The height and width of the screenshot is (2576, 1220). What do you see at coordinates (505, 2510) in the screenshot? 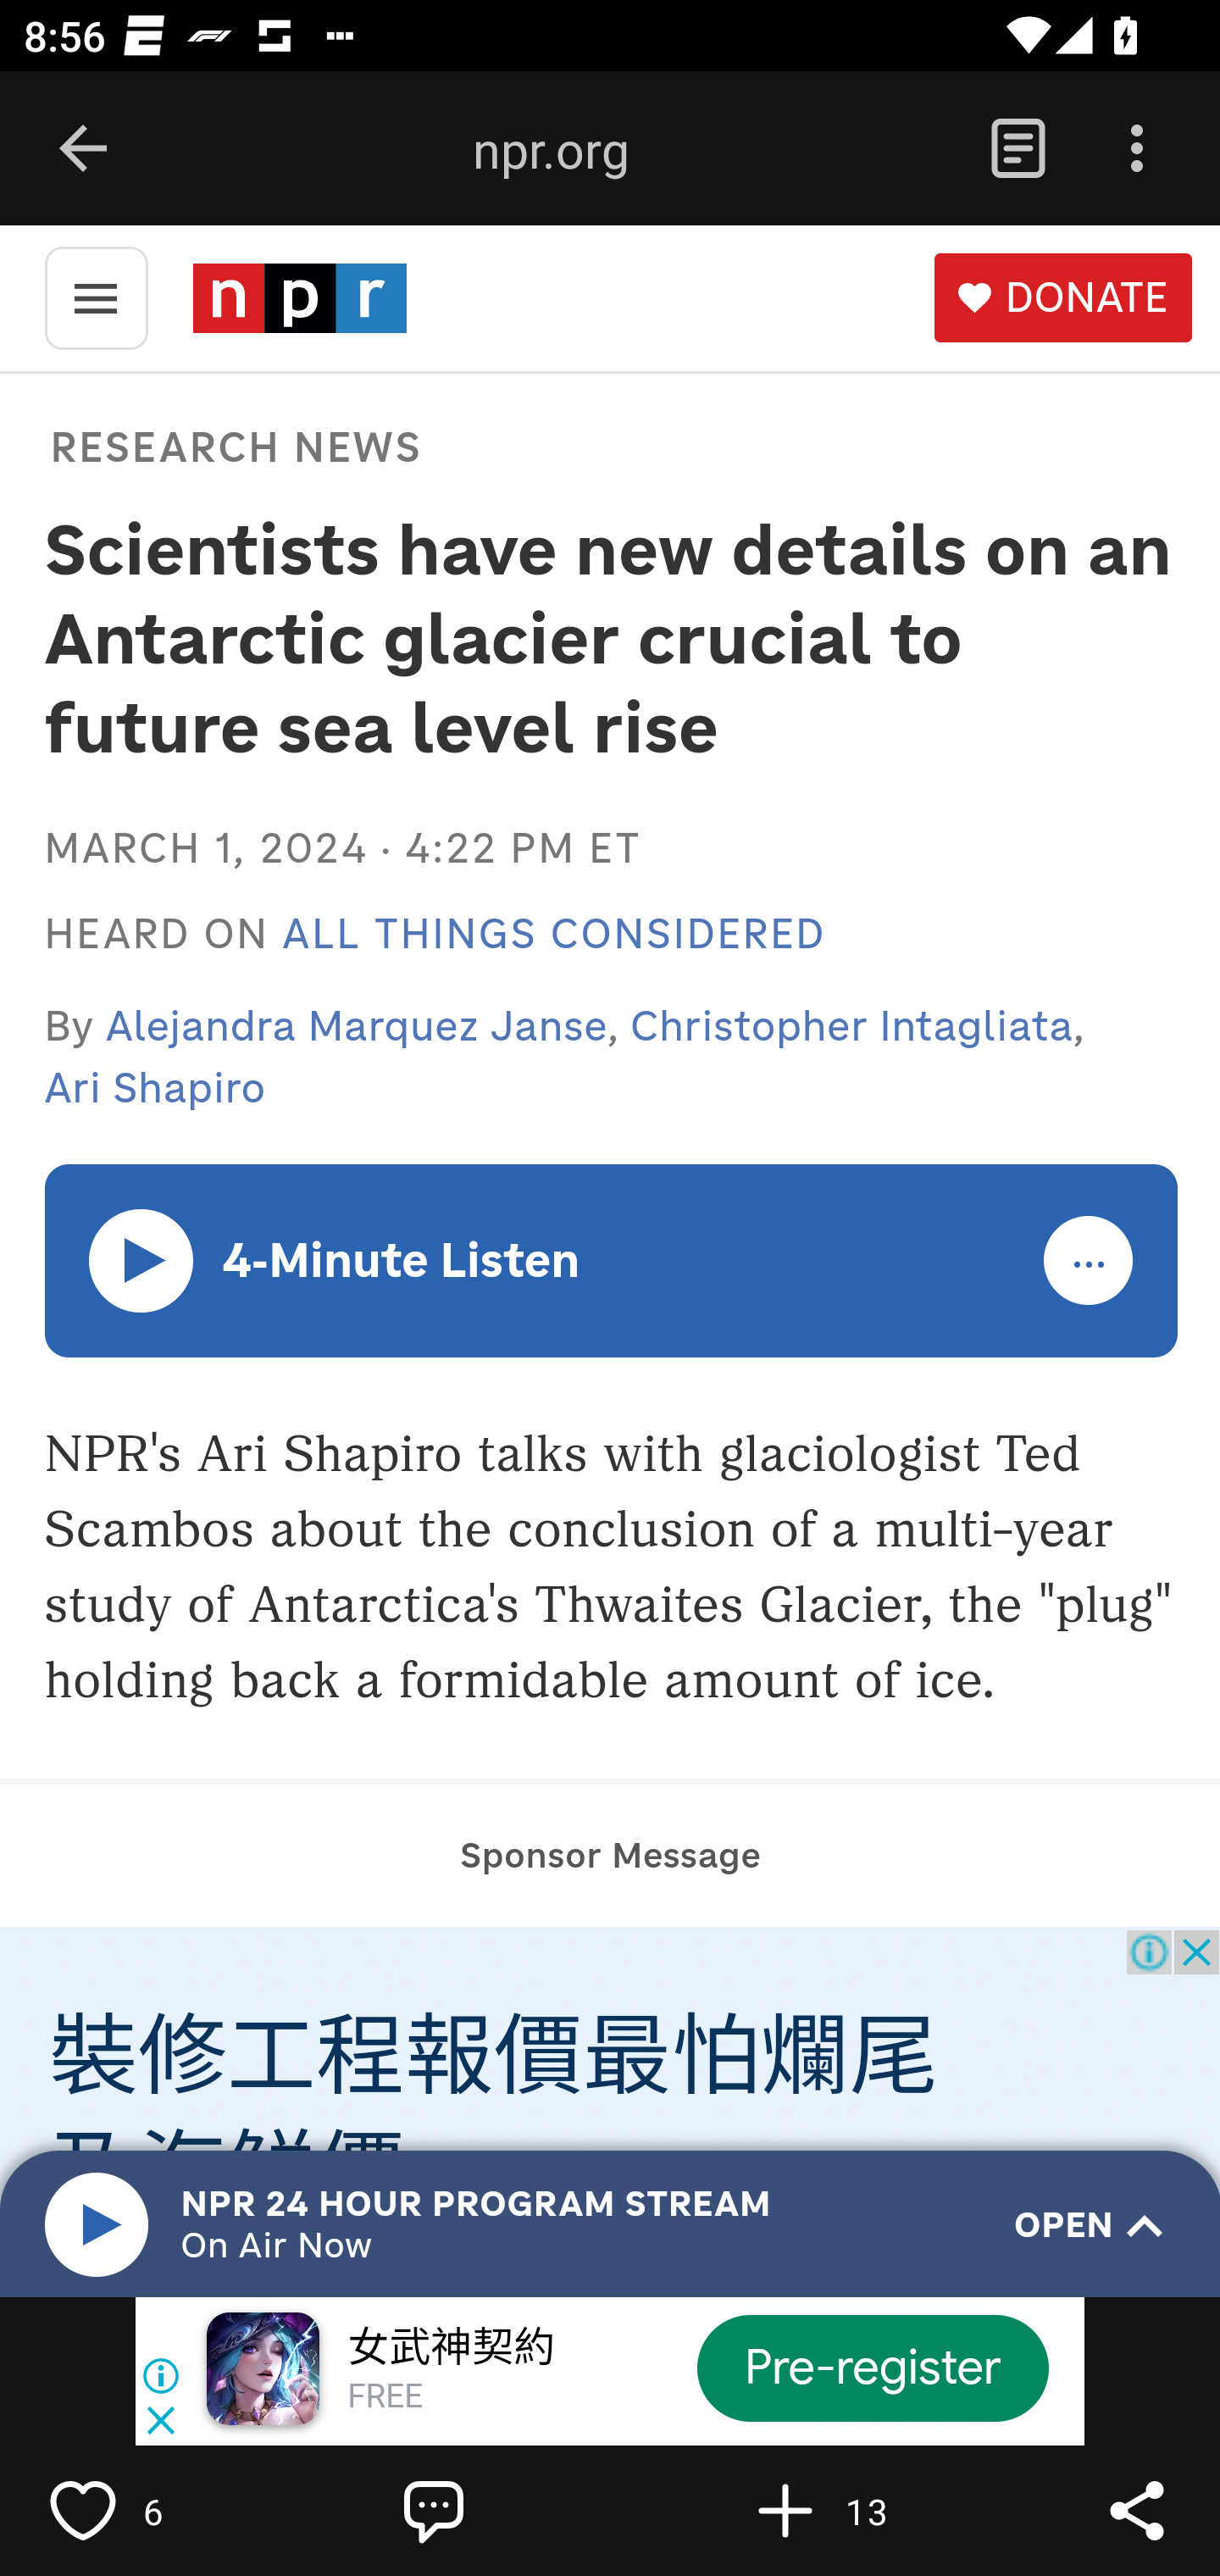
I see `Write a comment…` at bounding box center [505, 2510].